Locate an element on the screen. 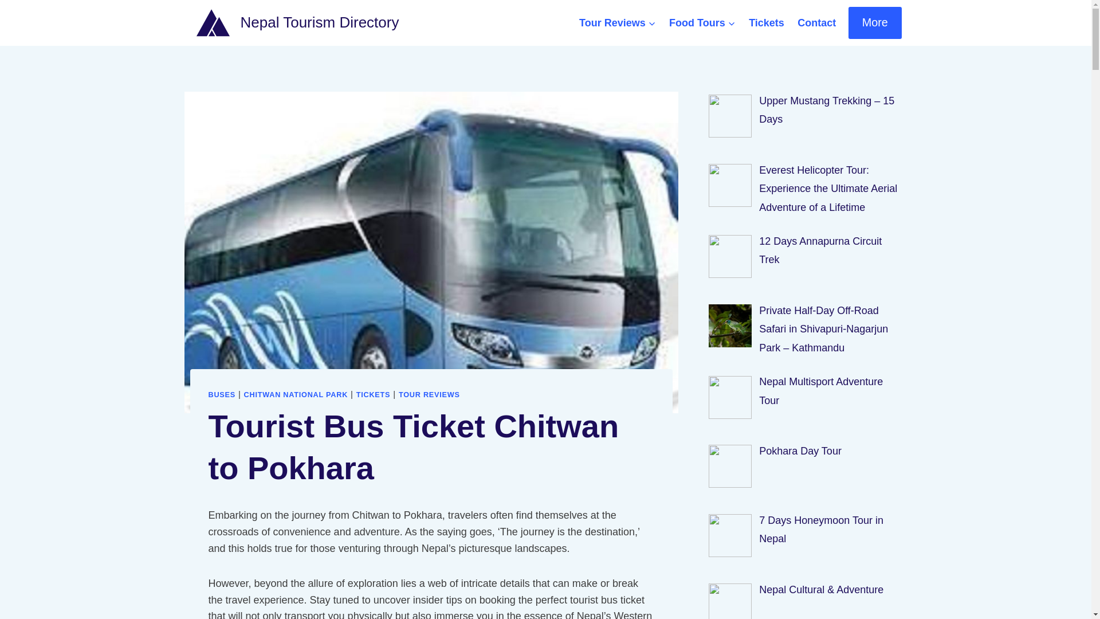 The width and height of the screenshot is (1100, 619). BUSES is located at coordinates (222, 394).